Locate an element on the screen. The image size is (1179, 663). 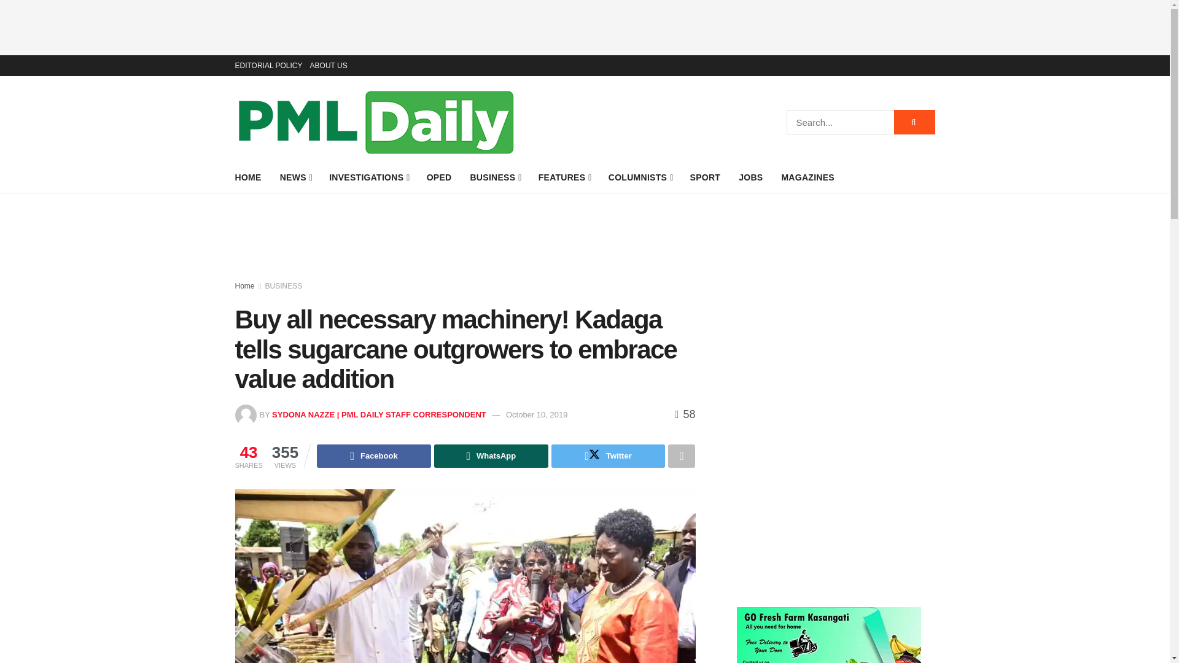
BUSINESS is located at coordinates (494, 177).